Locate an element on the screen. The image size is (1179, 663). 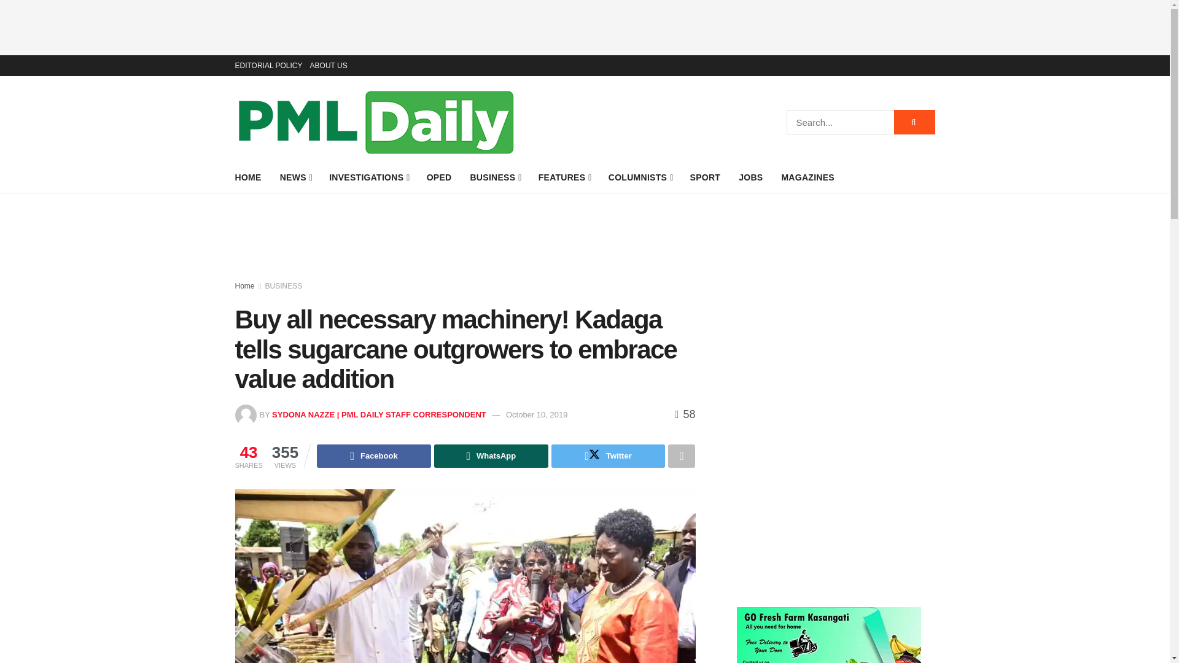
BUSINESS is located at coordinates (494, 177).